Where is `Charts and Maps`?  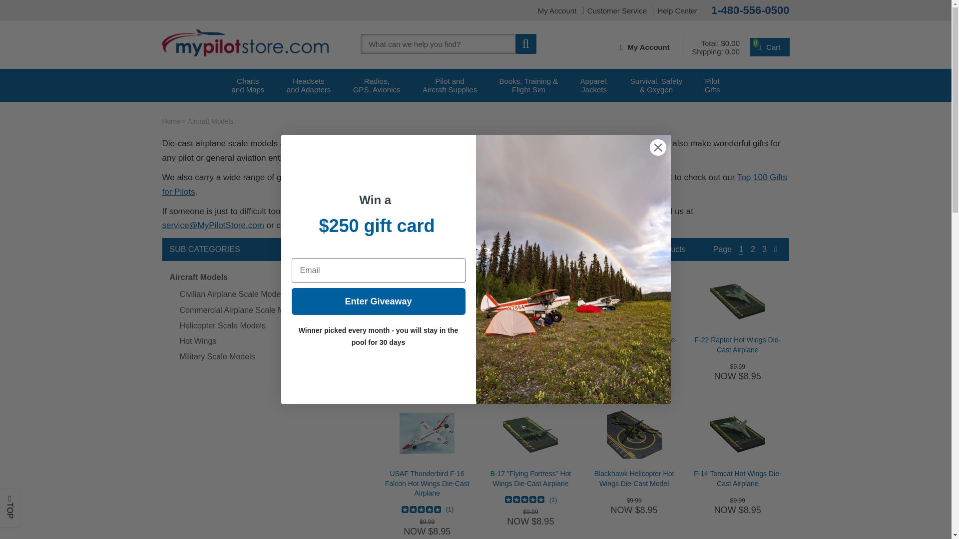
Charts and Maps is located at coordinates (248, 85).